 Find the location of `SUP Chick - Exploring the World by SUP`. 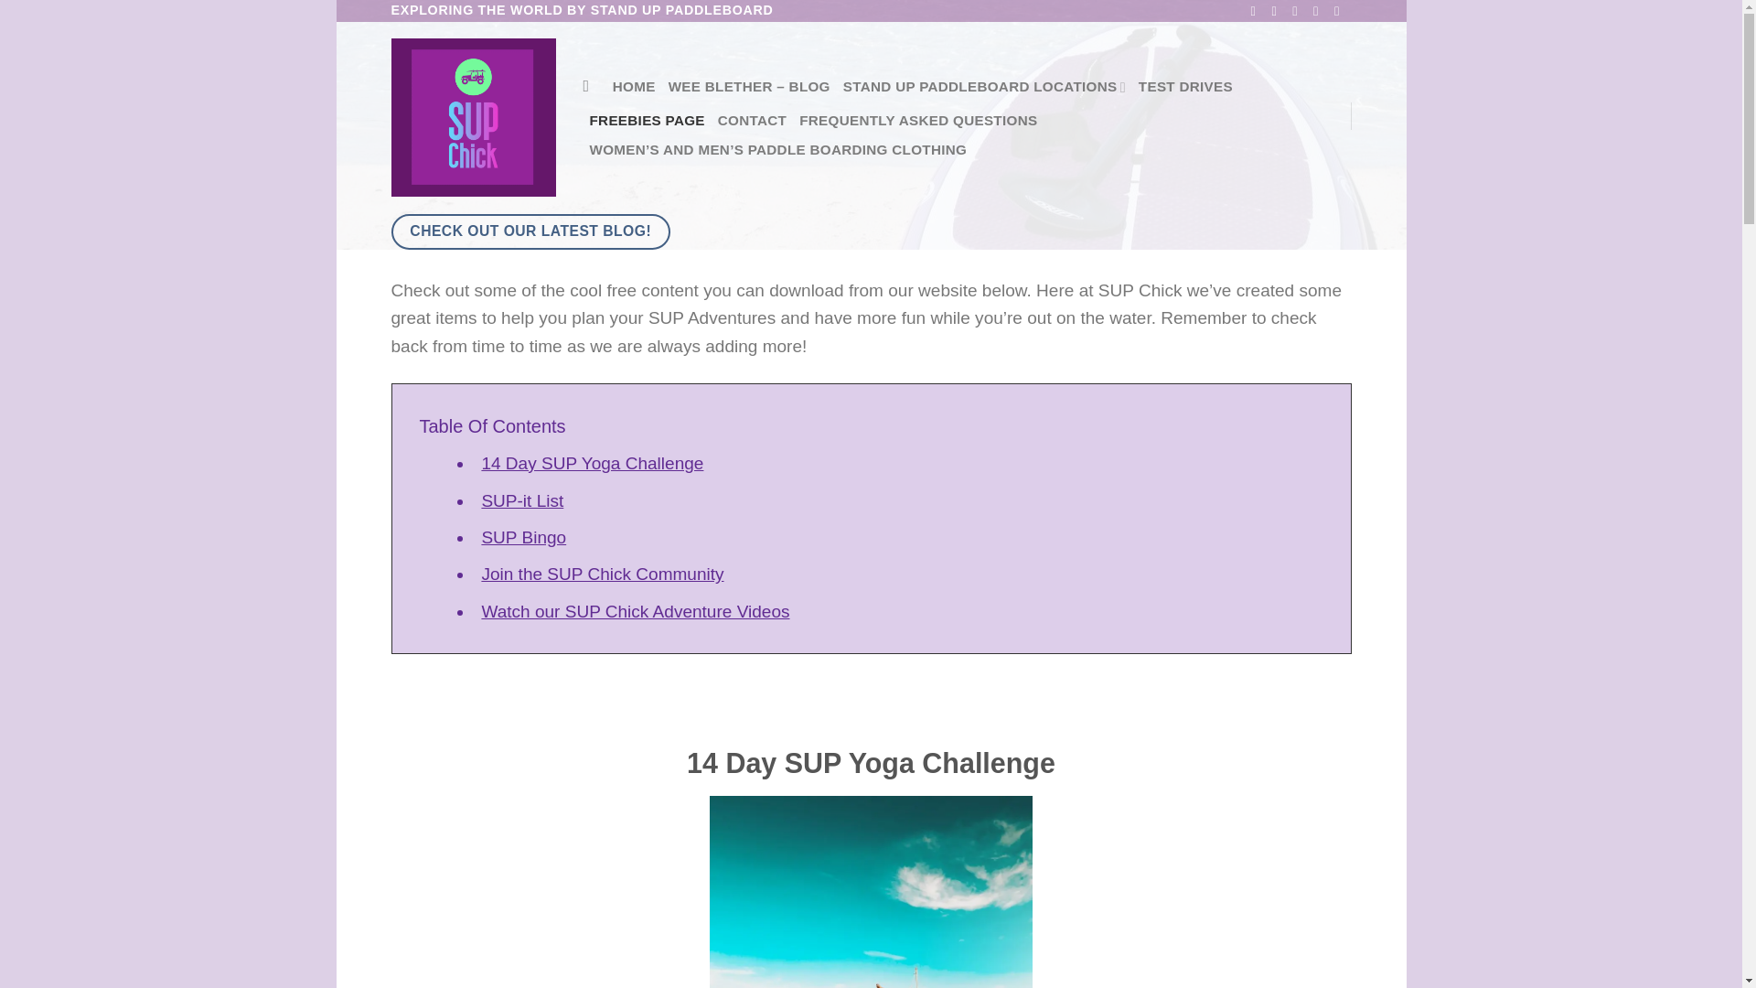

SUP Chick - Exploring the World by SUP is located at coordinates (474, 117).